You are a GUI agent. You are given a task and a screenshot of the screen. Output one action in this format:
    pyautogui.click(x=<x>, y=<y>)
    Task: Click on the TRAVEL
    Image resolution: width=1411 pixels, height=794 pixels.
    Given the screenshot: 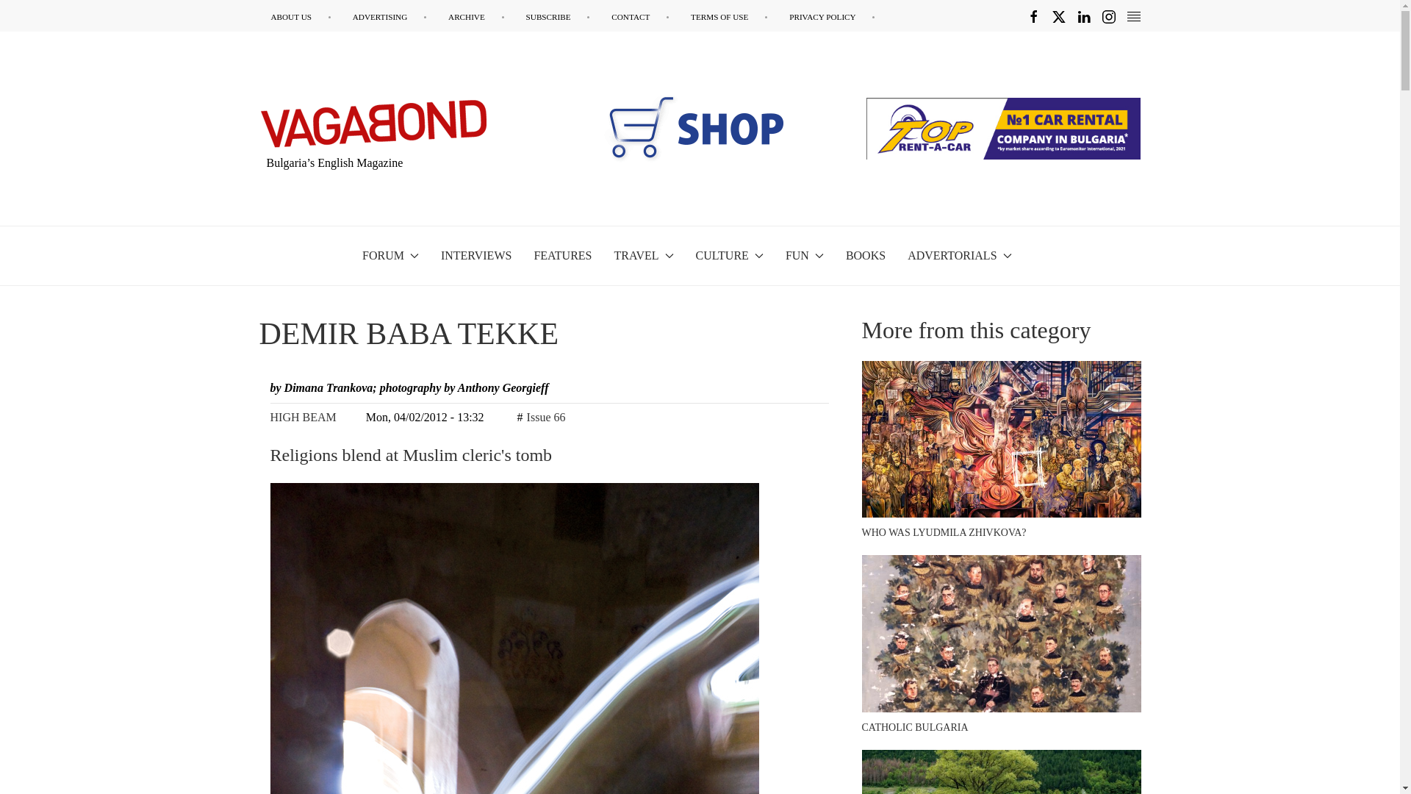 What is the action you would take?
    pyautogui.click(x=644, y=255)
    